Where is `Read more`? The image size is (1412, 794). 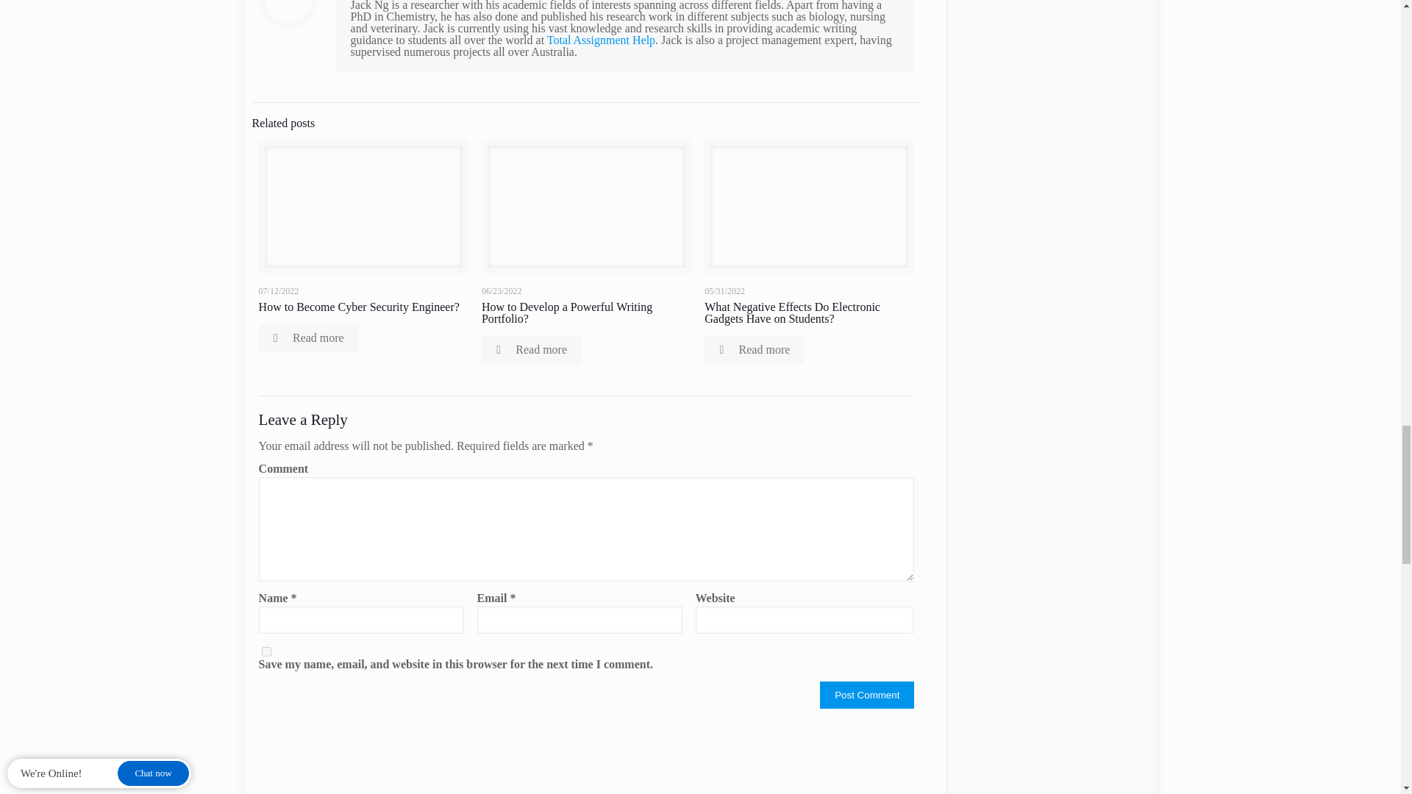
Read more is located at coordinates (308, 338).